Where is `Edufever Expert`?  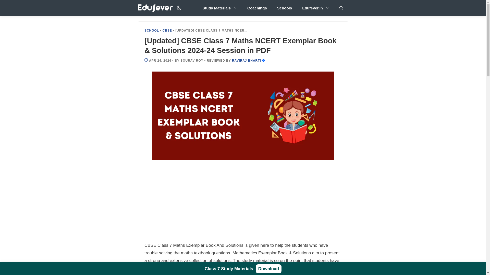 Edufever Expert is located at coordinates (247, 61).